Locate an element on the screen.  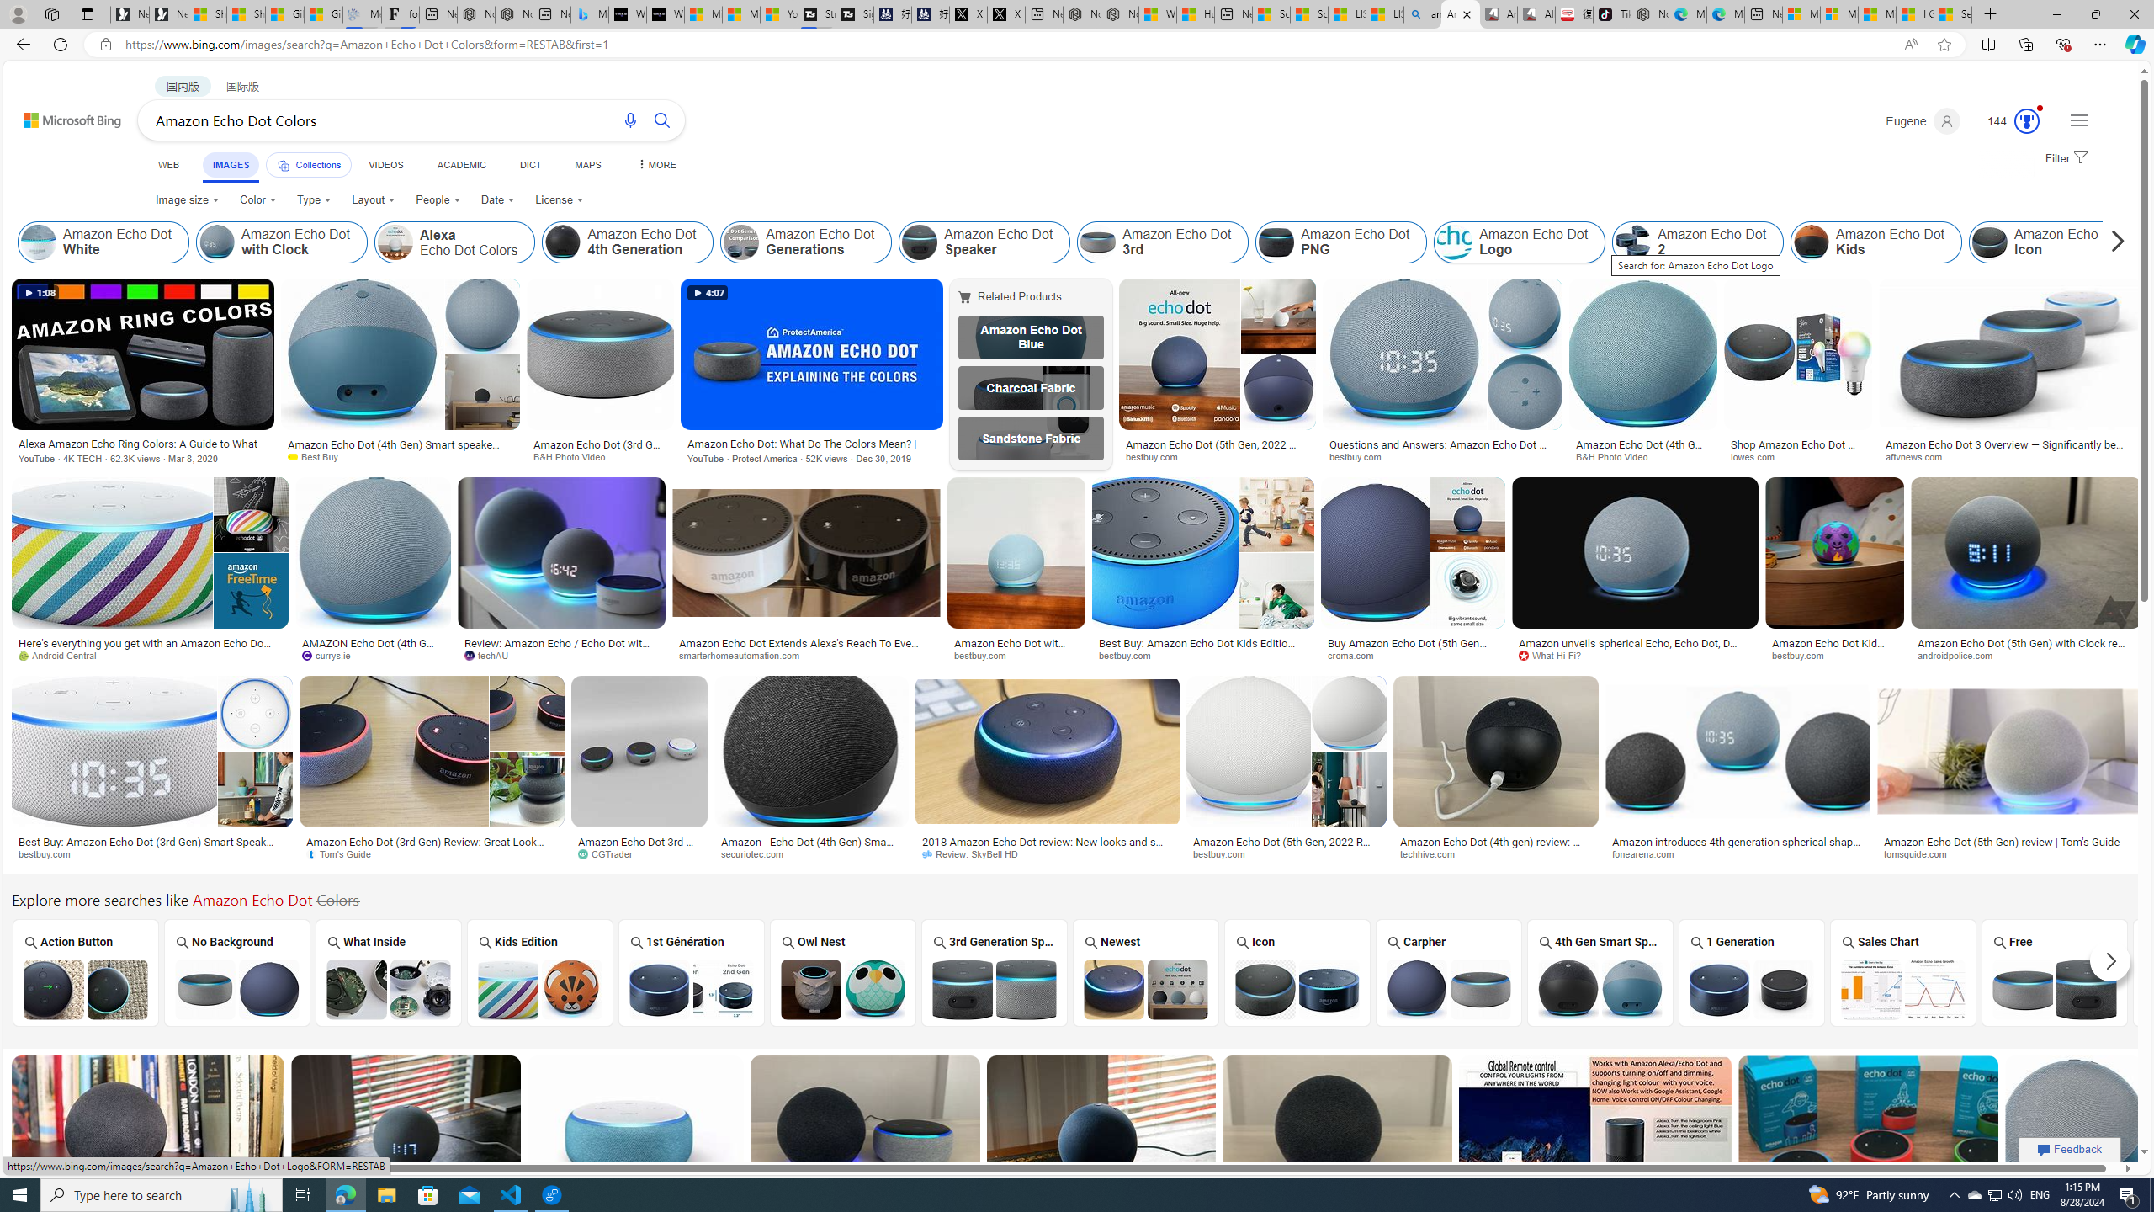
Amazon Echo Dot Black Black is located at coordinates (2206, 972).